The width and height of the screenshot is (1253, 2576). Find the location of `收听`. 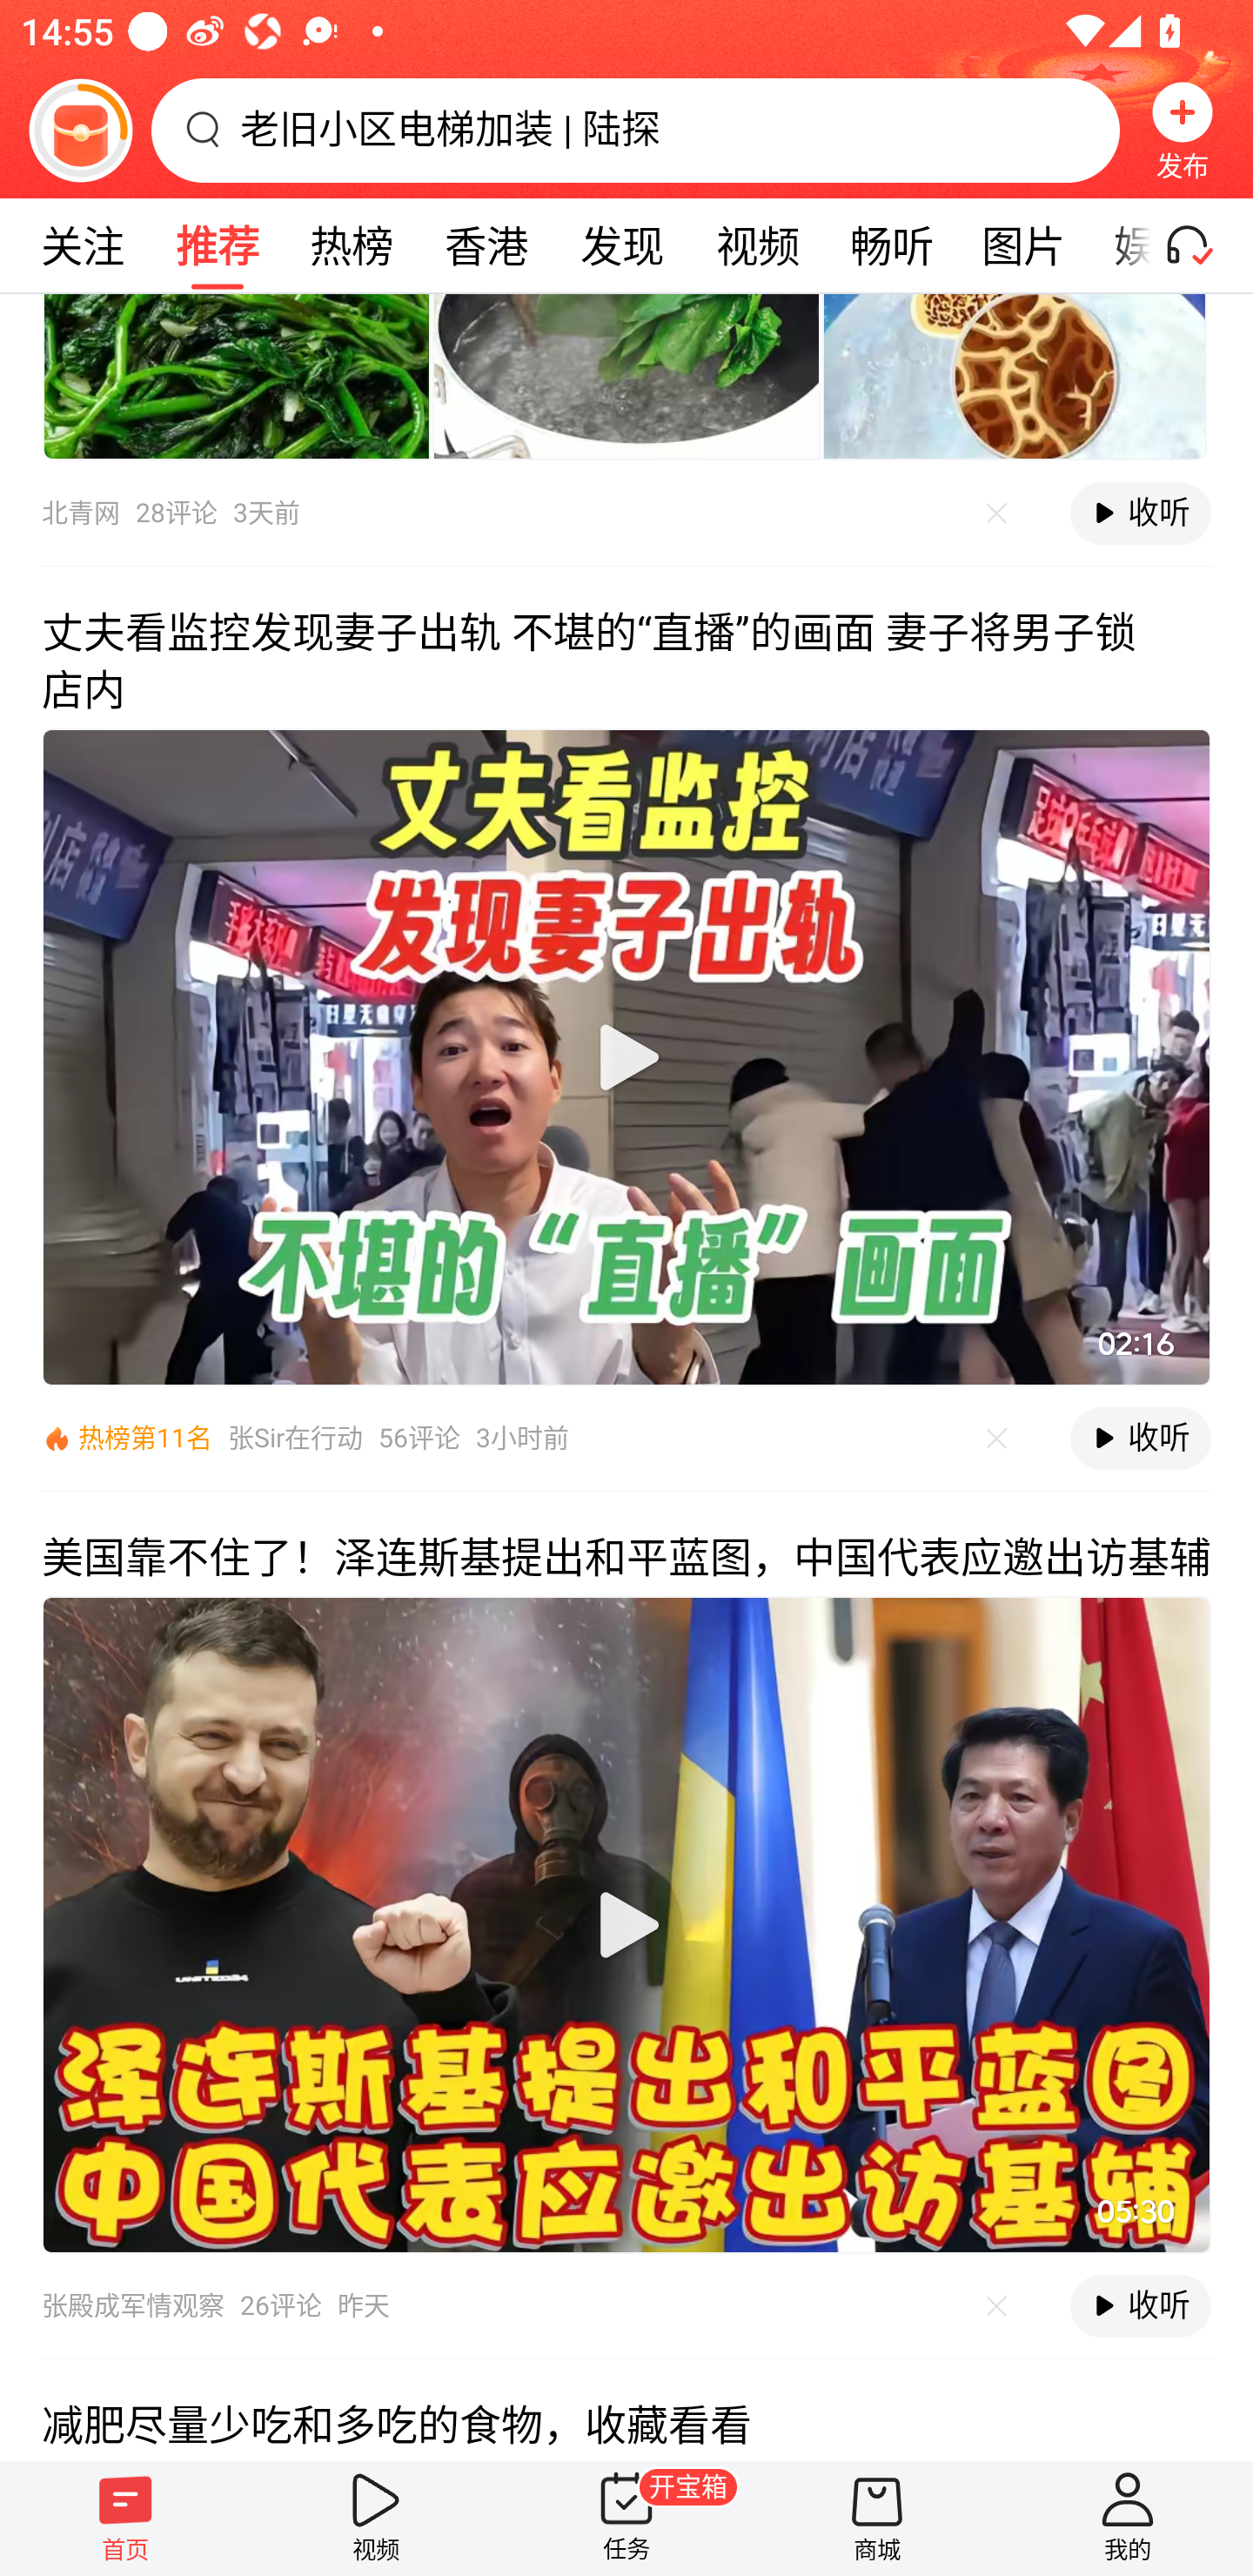

收听 is located at coordinates (1140, 1439).